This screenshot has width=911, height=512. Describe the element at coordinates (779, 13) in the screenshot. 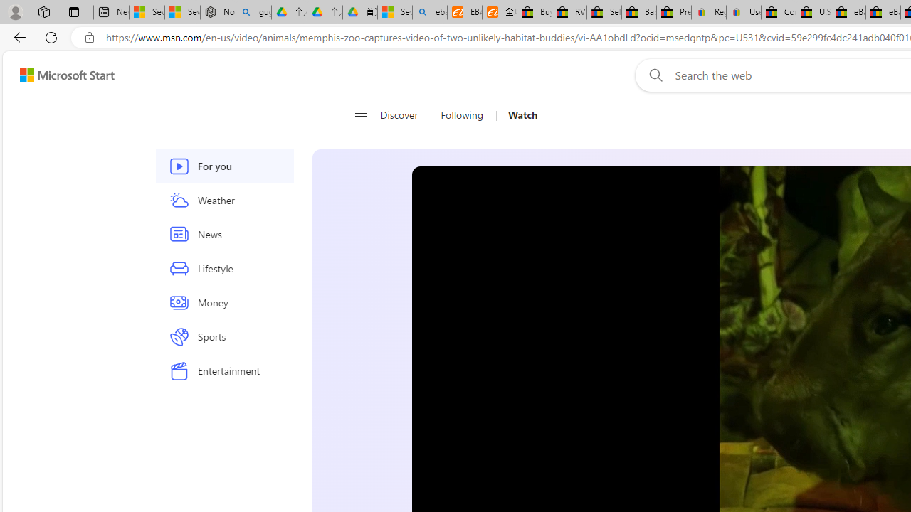

I see `Consumer Health Data Privacy Policy - eBay Inc.` at that location.